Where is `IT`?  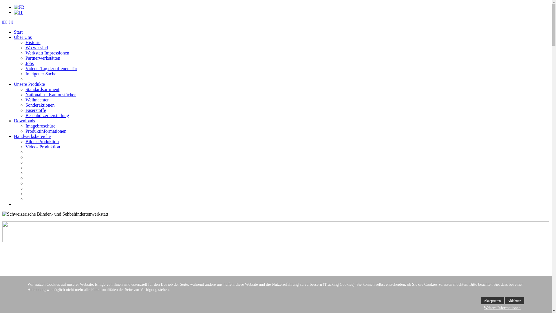
IT is located at coordinates (19, 12).